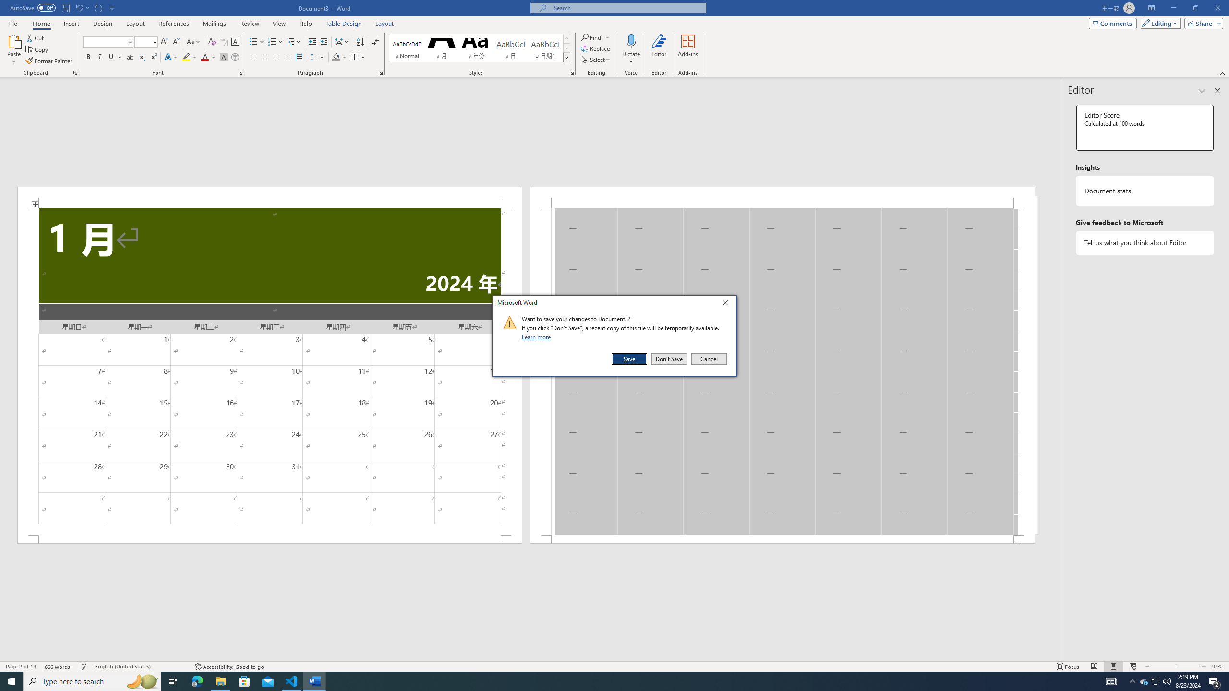  What do you see at coordinates (140, 667) in the screenshot?
I see `Language English (United States)` at bounding box center [140, 667].